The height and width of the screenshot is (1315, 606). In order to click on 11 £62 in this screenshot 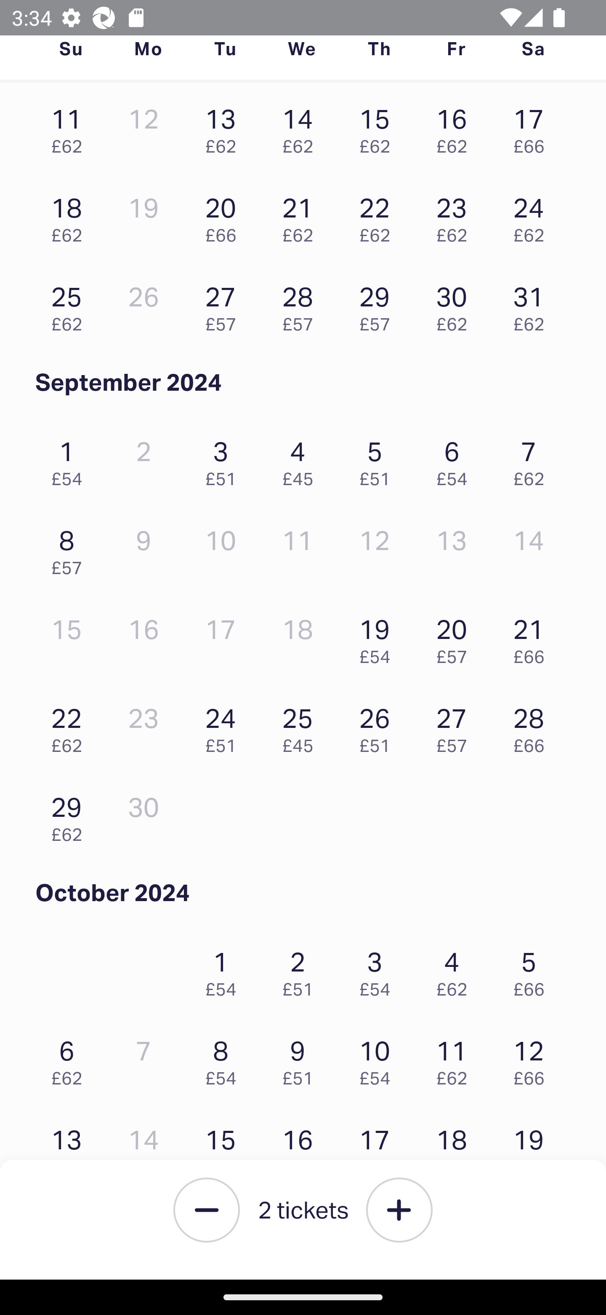, I will do `click(71, 126)`.